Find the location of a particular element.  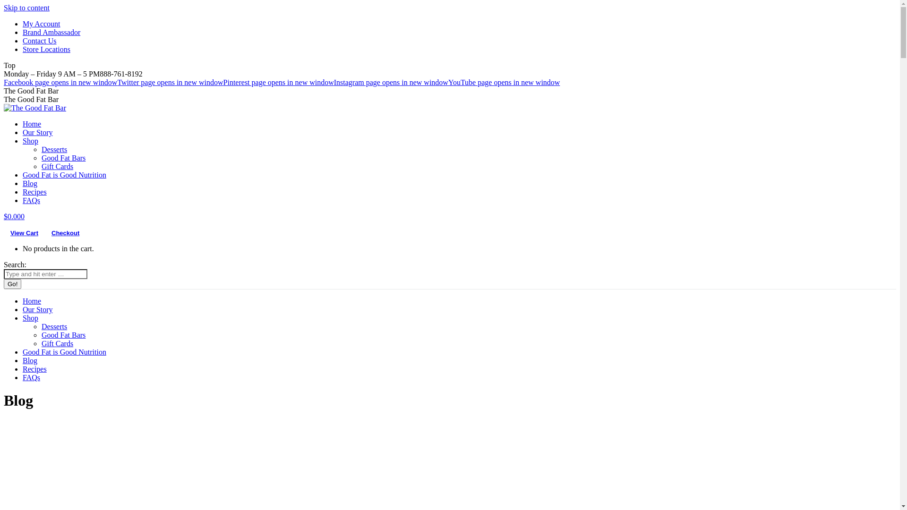

Blog is located at coordinates (30, 183).